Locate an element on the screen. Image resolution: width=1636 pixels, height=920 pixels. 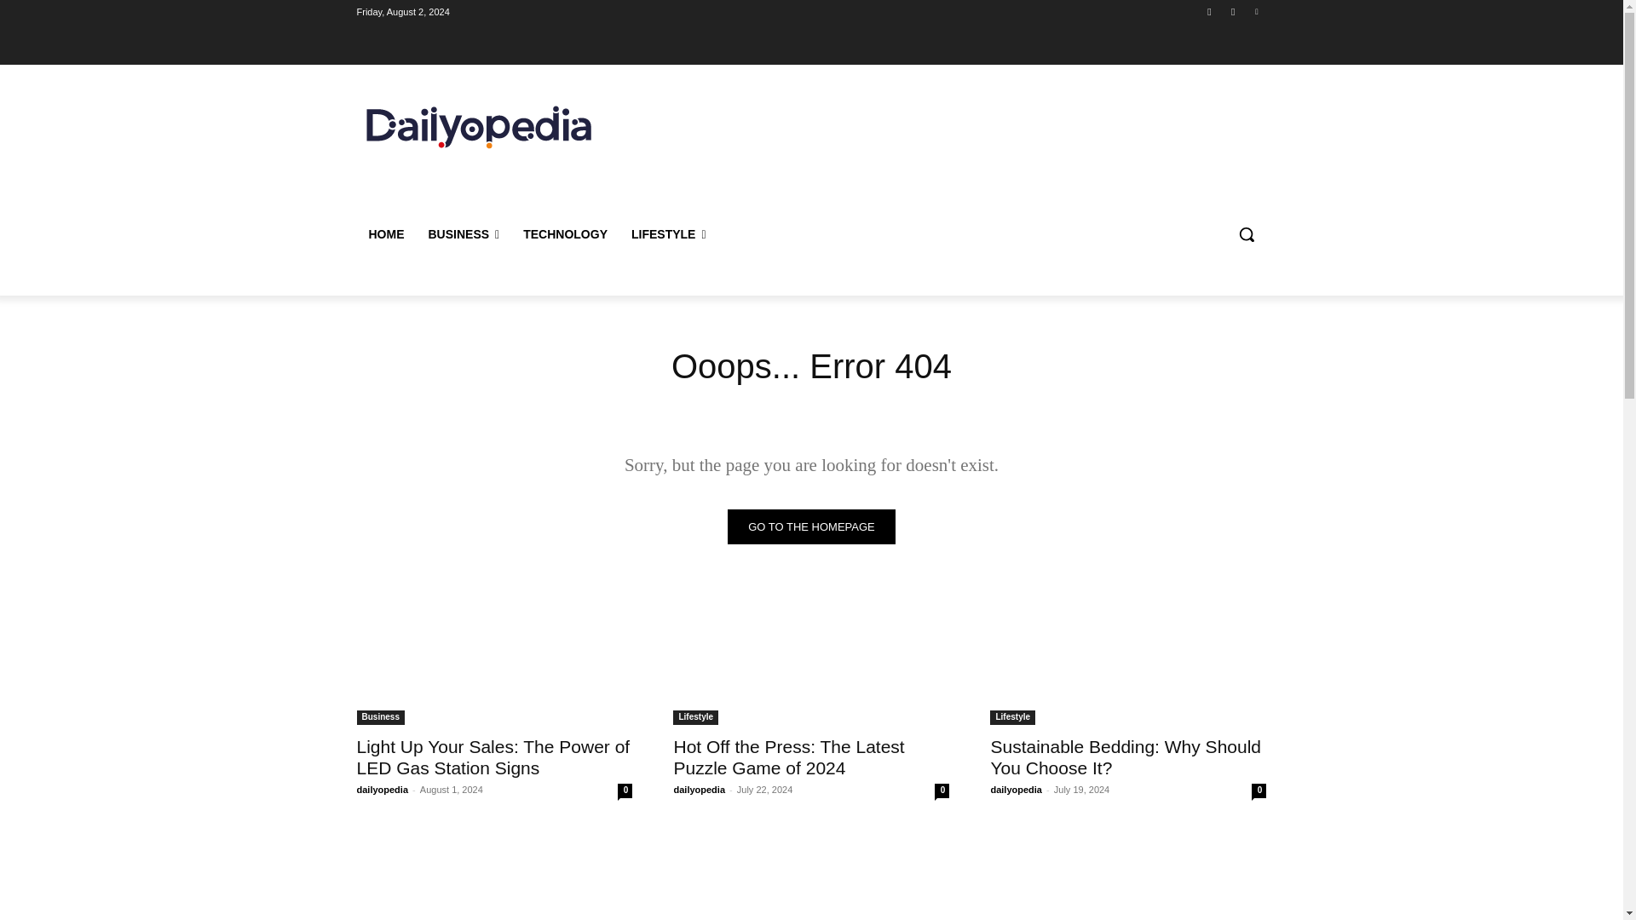
0 is located at coordinates (625, 791).